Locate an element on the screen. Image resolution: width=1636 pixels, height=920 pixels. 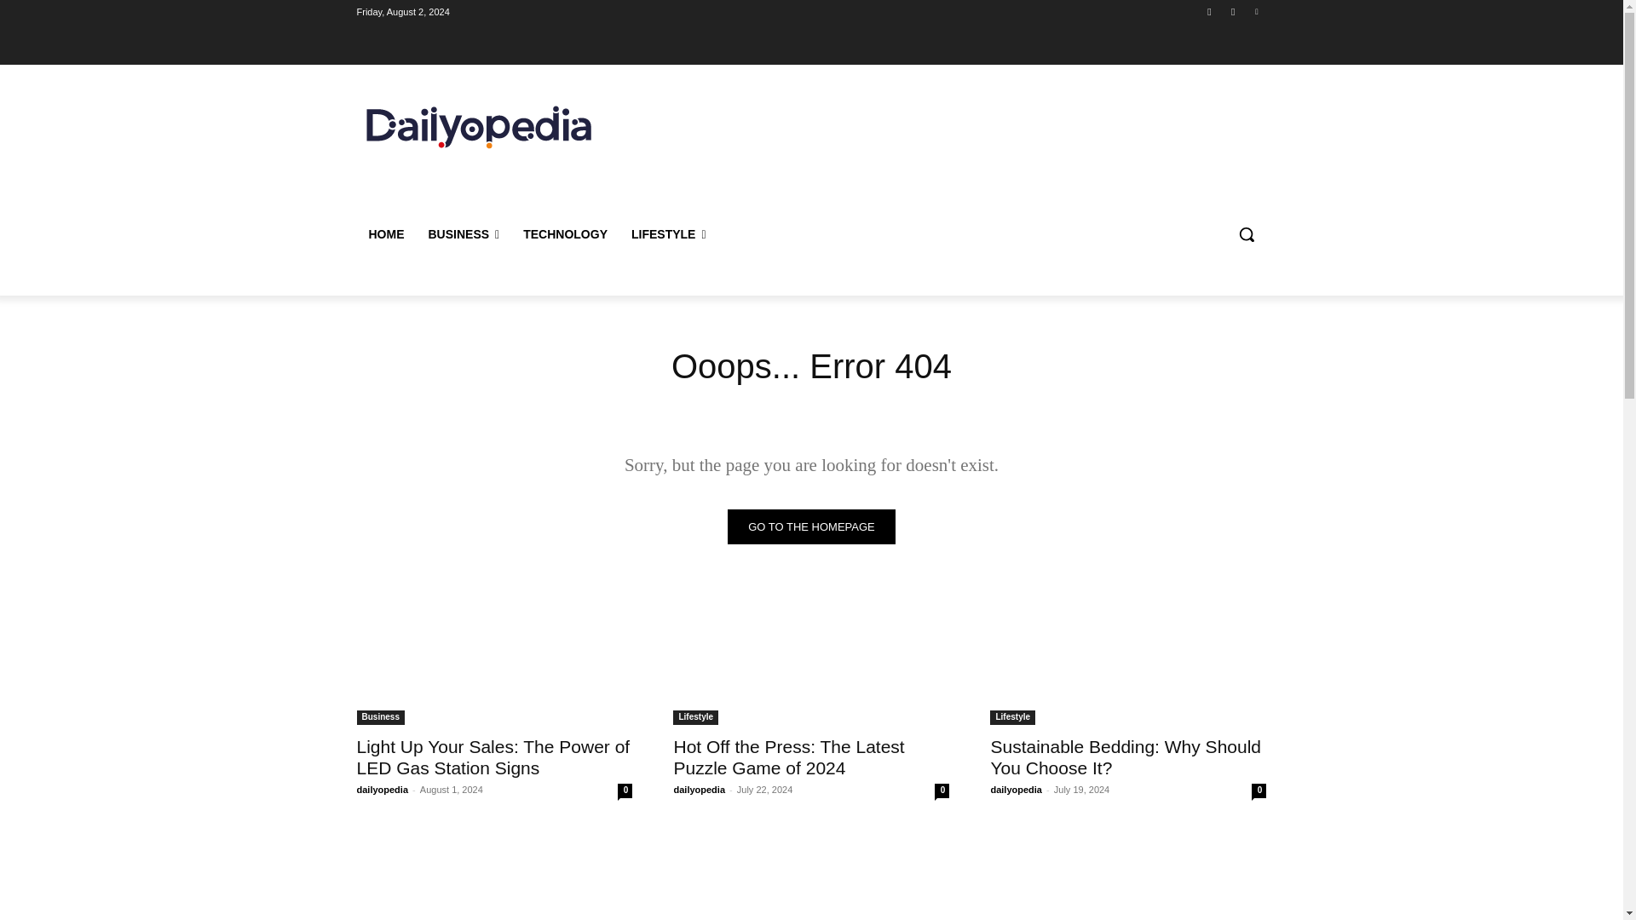
0 is located at coordinates (625, 791).